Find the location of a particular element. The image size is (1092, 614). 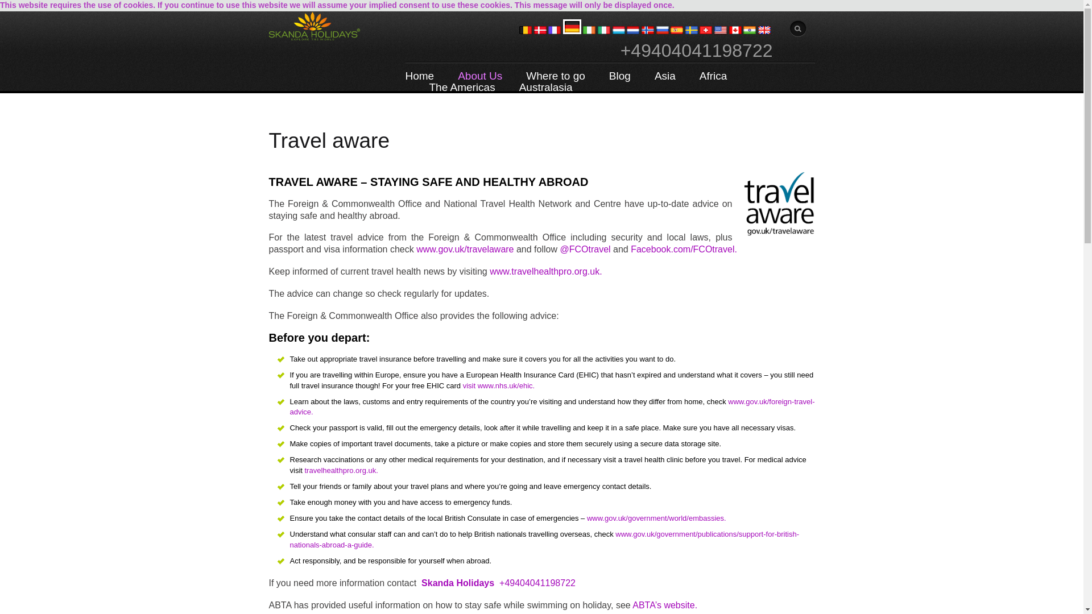

Sweden is located at coordinates (692, 31).